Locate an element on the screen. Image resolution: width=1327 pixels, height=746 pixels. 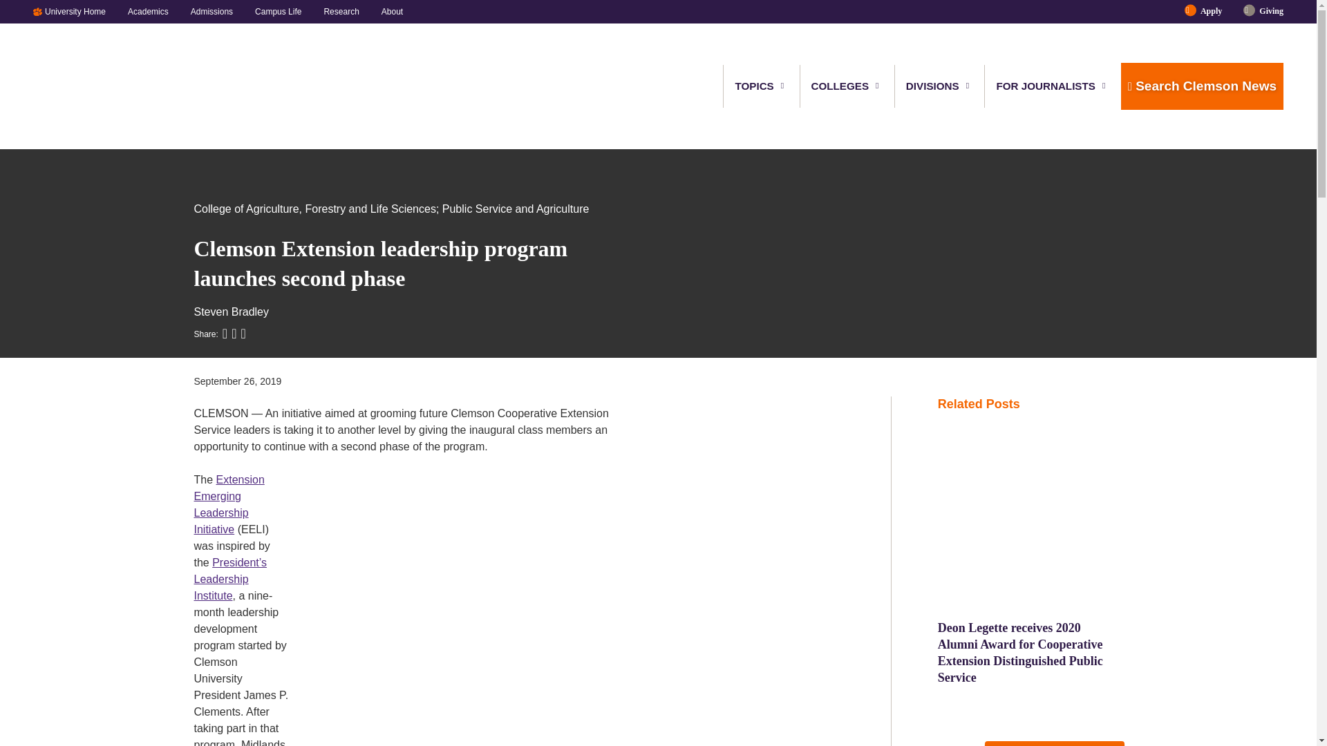
Posts by Steven Bradley is located at coordinates (231, 312).